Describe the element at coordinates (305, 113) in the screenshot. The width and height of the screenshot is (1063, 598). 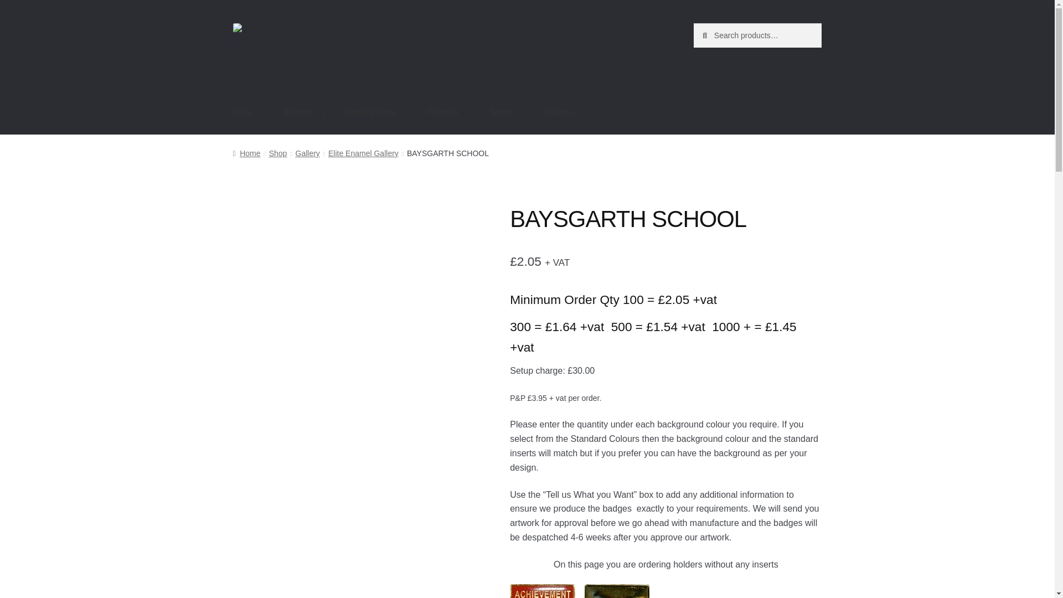
I see `Badges` at that location.